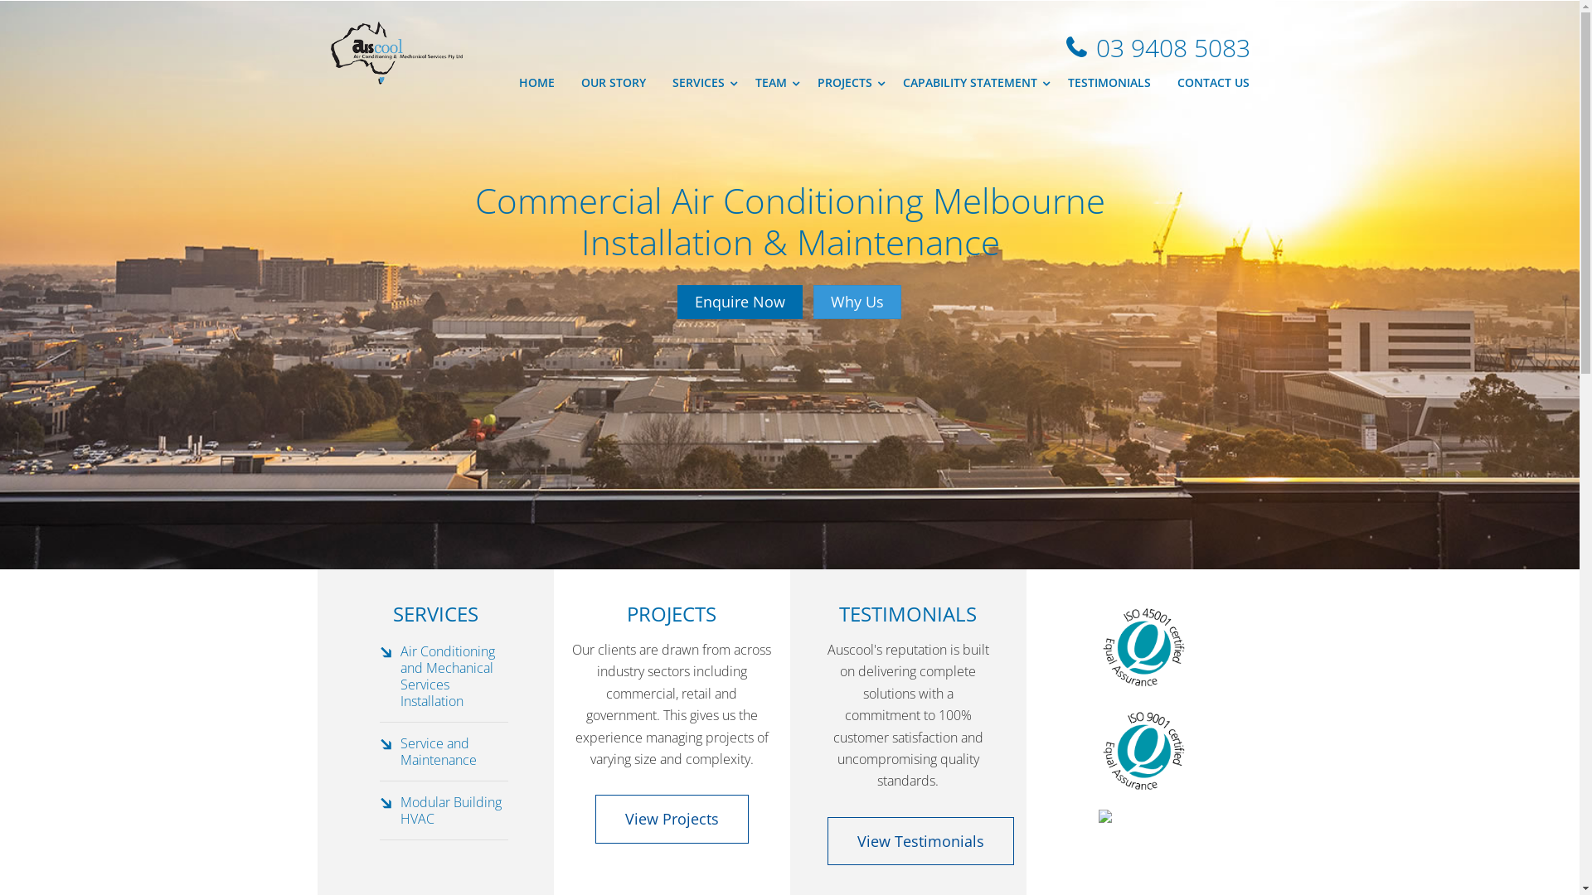 Image resolution: width=1592 pixels, height=895 pixels. Describe the element at coordinates (847, 84) in the screenshot. I see `PROJECTS` at that location.